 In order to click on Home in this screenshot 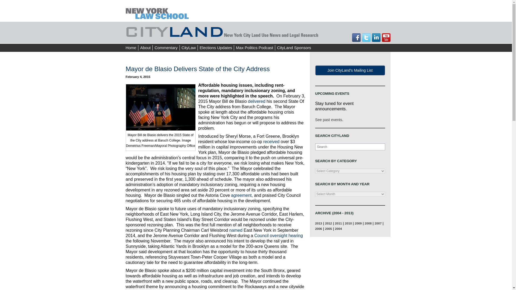, I will do `click(131, 48)`.